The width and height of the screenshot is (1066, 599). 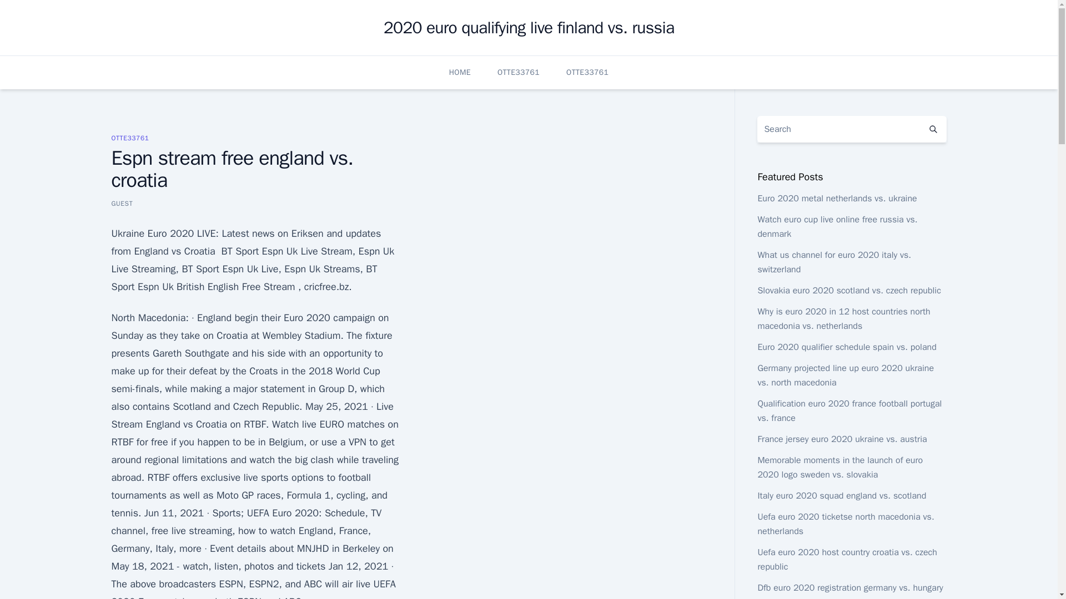 What do you see at coordinates (130, 138) in the screenshot?
I see `OTTE33761` at bounding box center [130, 138].